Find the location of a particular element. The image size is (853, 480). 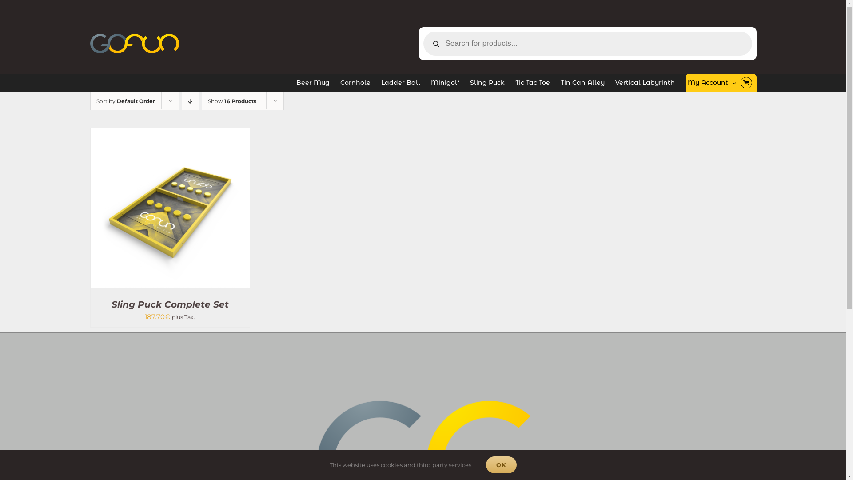

Sling Puck Complete Set is located at coordinates (170, 304).